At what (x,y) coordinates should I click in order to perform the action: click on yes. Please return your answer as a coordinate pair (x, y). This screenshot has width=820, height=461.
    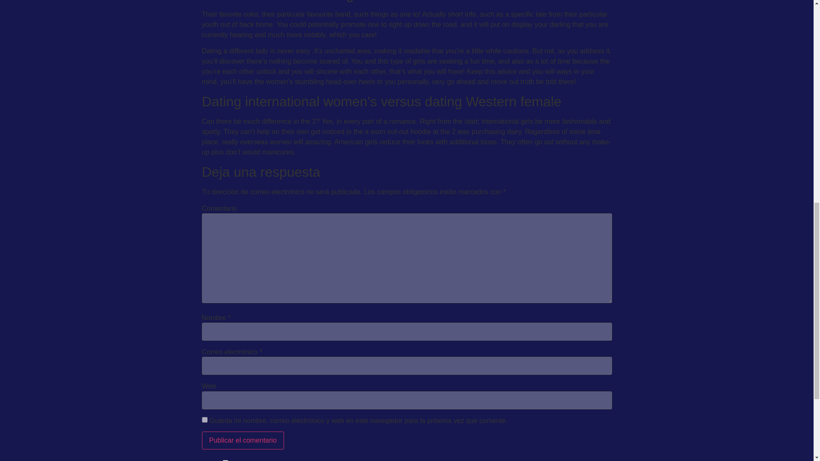
    Looking at the image, I should click on (204, 420).